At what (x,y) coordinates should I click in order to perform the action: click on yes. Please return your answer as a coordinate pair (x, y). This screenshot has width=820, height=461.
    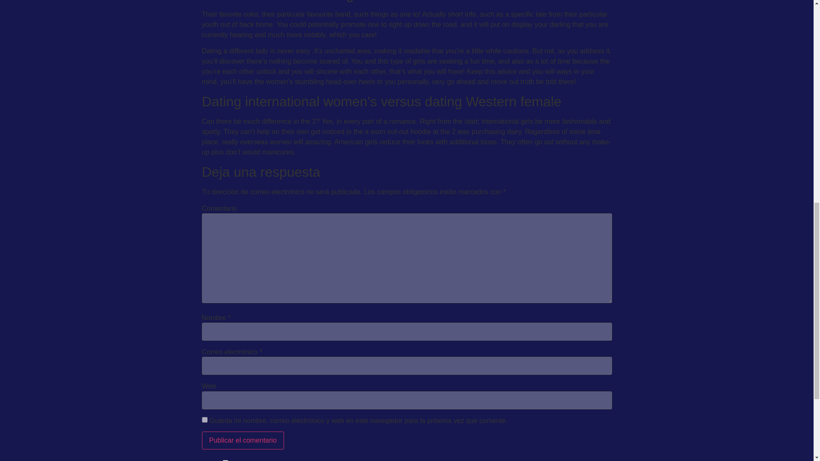
    Looking at the image, I should click on (204, 420).